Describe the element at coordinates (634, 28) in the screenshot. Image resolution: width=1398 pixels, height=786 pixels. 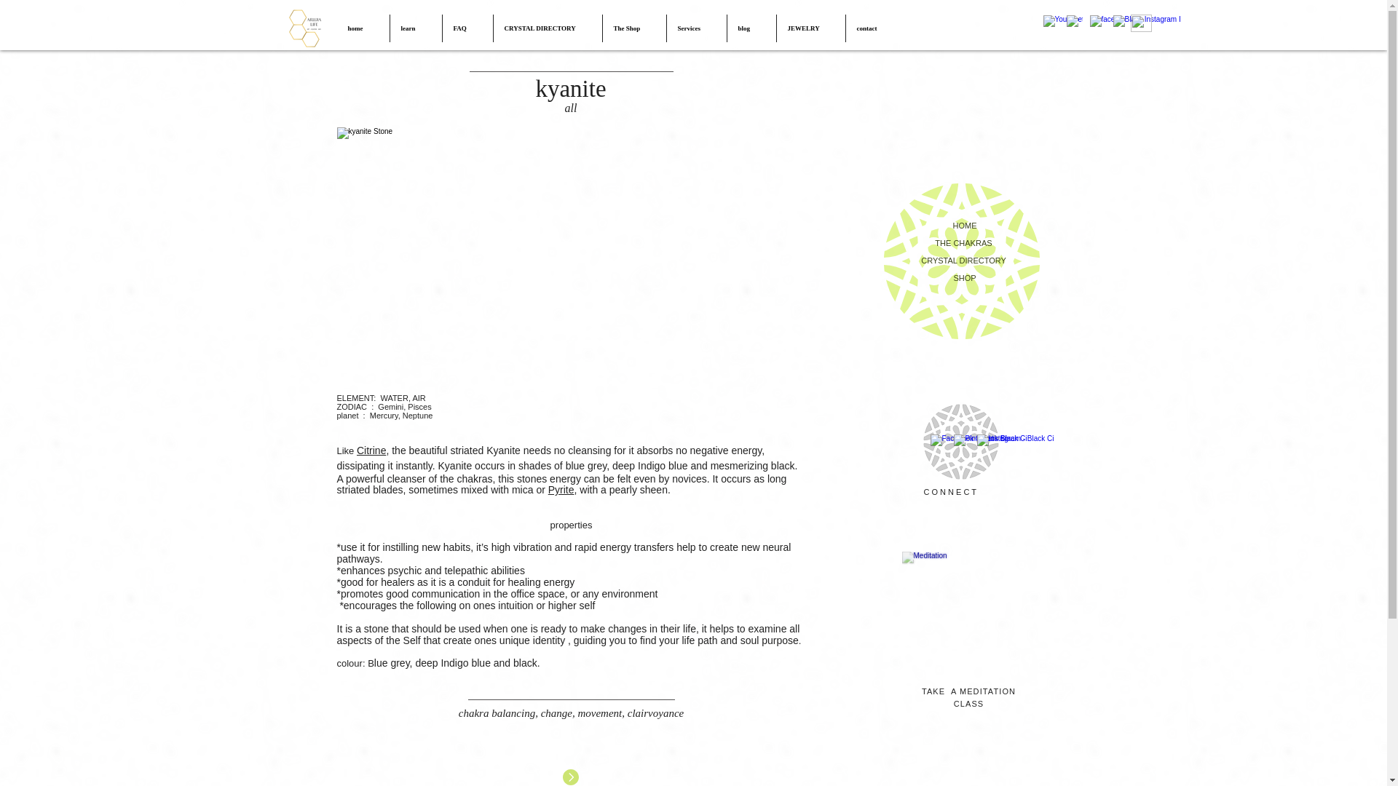
I see `The Shop` at that location.